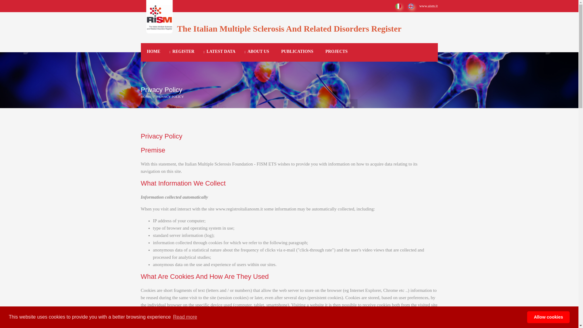 This screenshot has width=583, height=328. What do you see at coordinates (170, 97) in the screenshot?
I see `PRIVACY POLICY` at bounding box center [170, 97].